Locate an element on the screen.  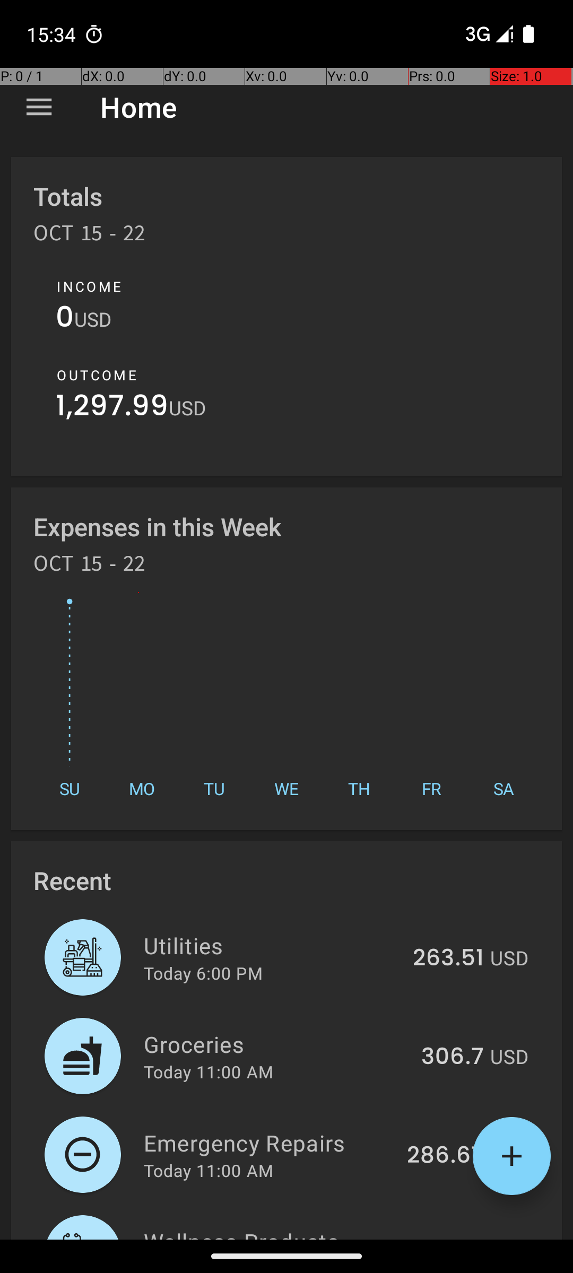
1,297.99 is located at coordinates (112, 408).